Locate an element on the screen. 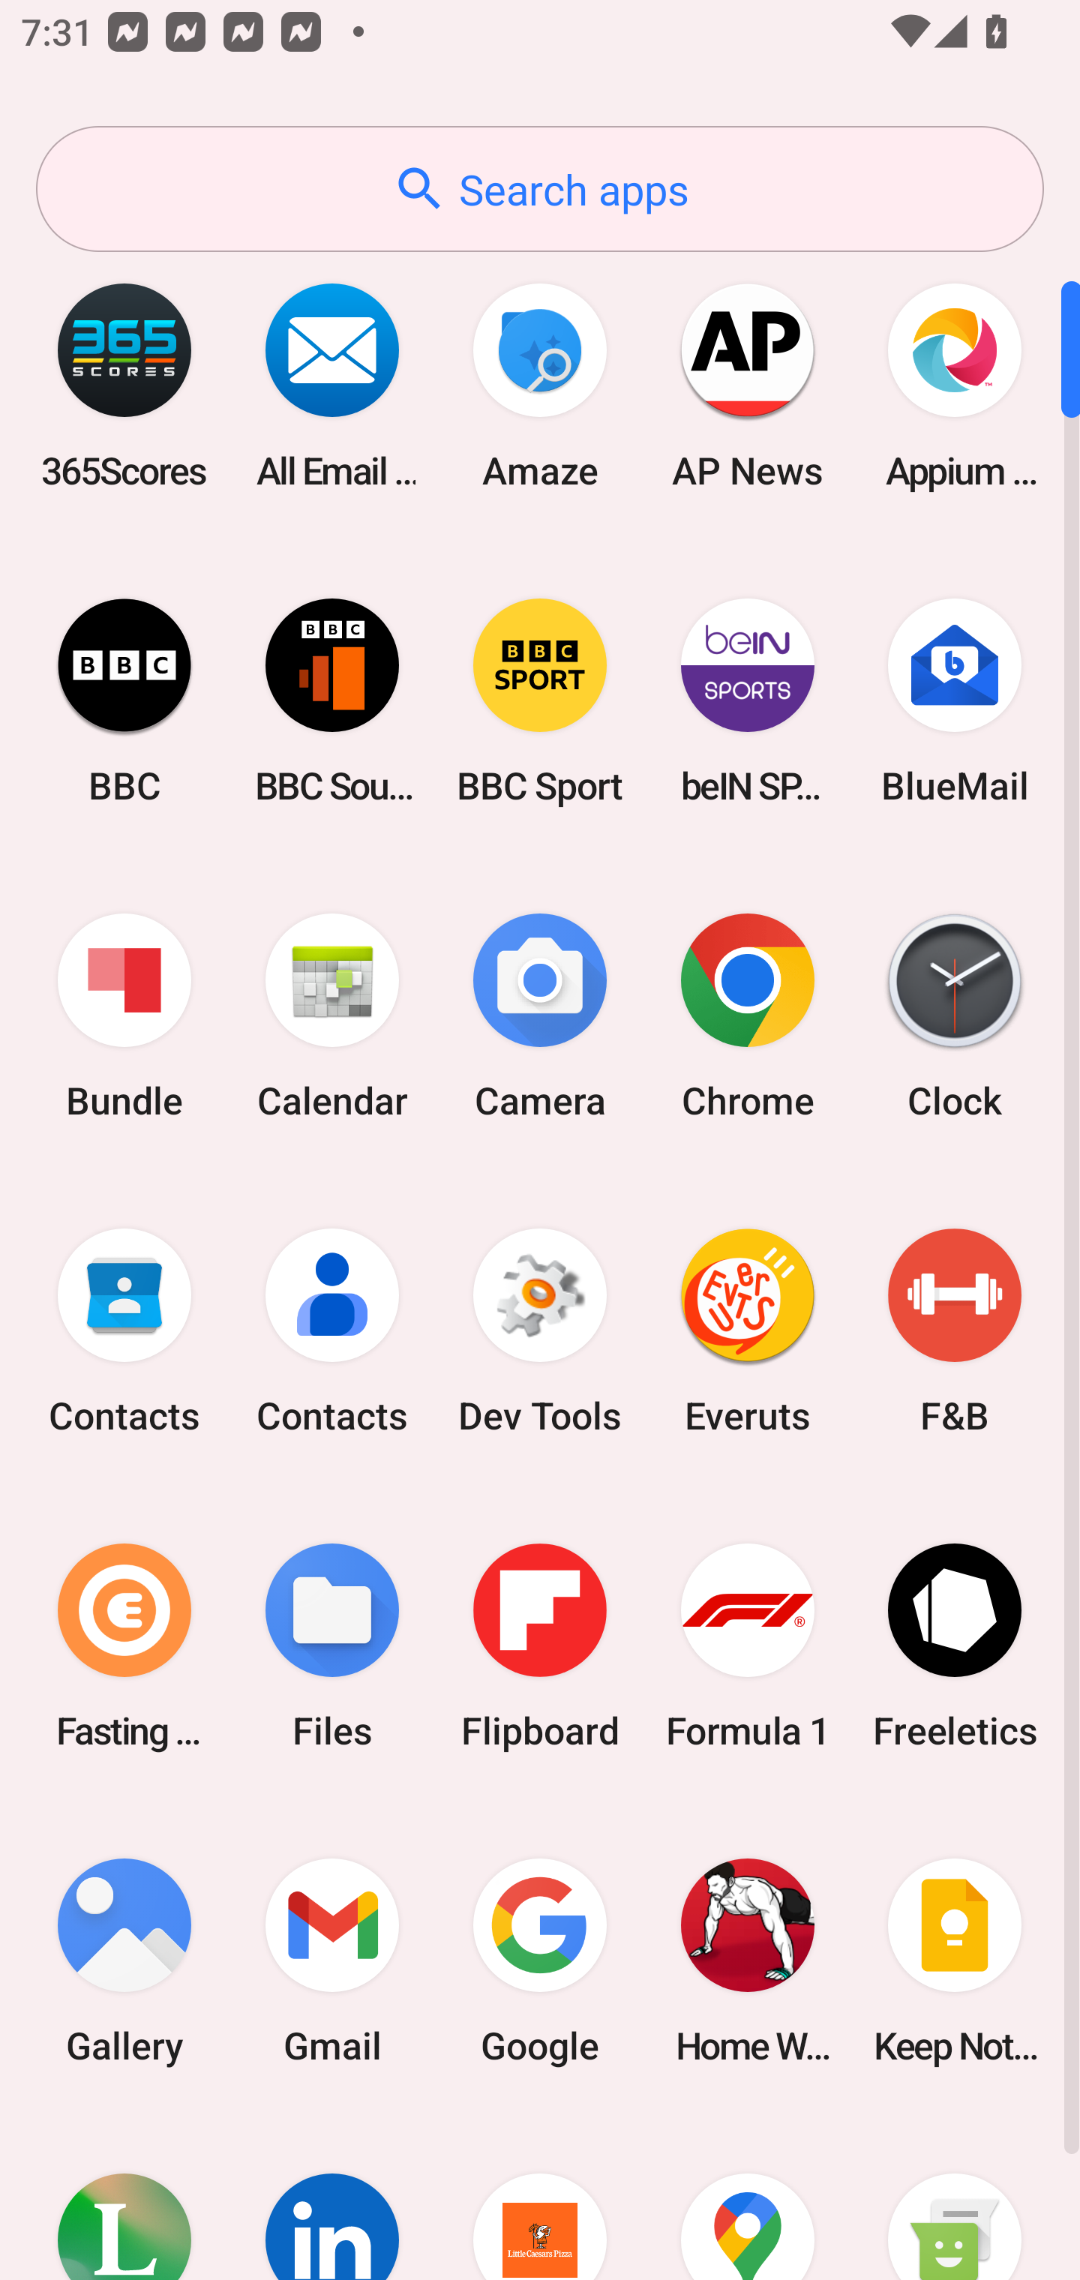 This screenshot has width=1080, height=2280. Contacts is located at coordinates (332, 1331).